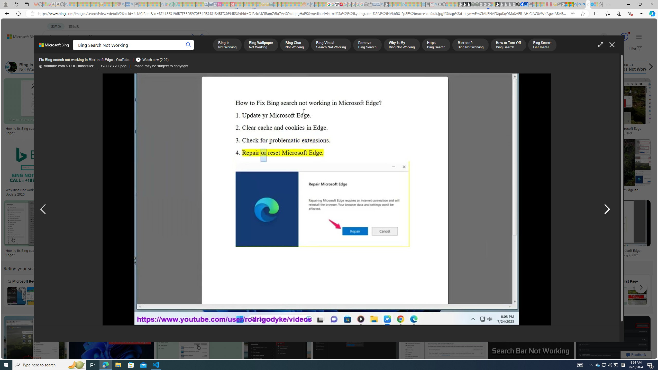 Image resolution: width=658 pixels, height=370 pixels. Describe the element at coordinates (396, 290) in the screenshot. I see `Video` at that location.